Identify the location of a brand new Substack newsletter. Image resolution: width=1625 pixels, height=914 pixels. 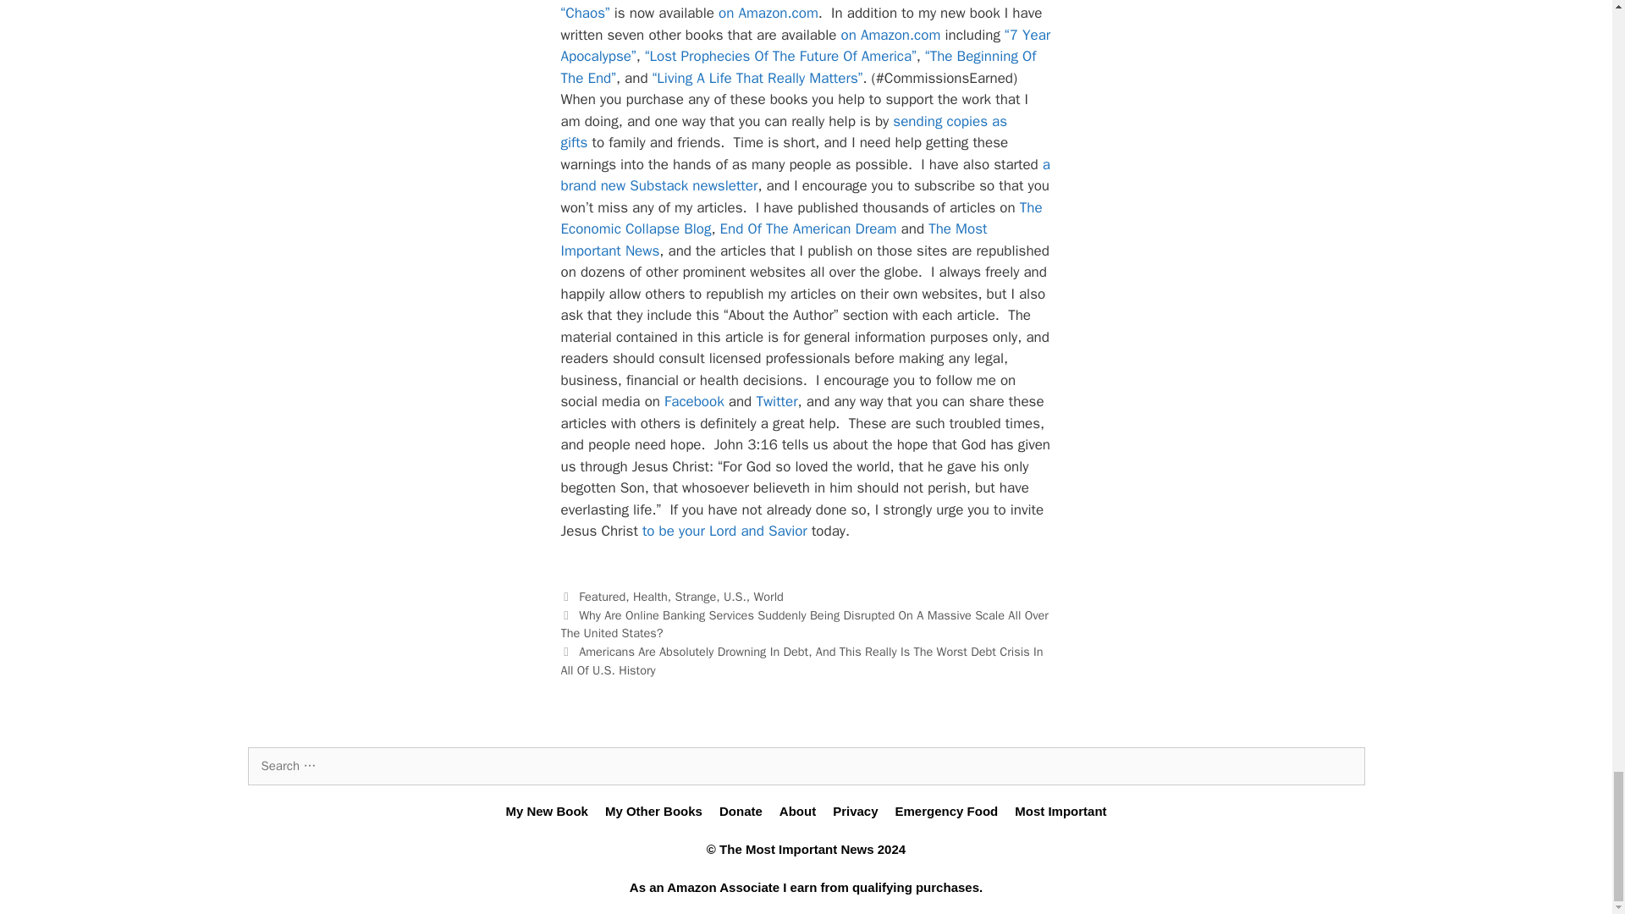
(805, 175).